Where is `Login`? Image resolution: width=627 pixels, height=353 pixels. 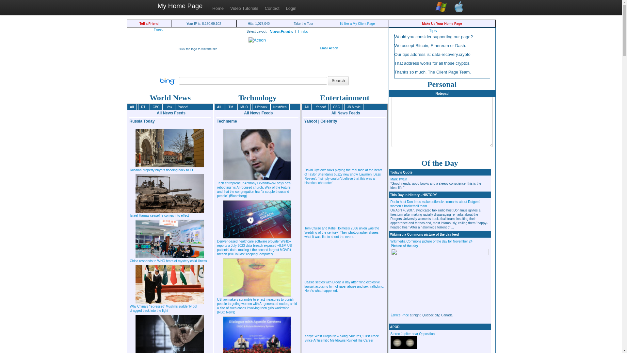
Login is located at coordinates (291, 8).